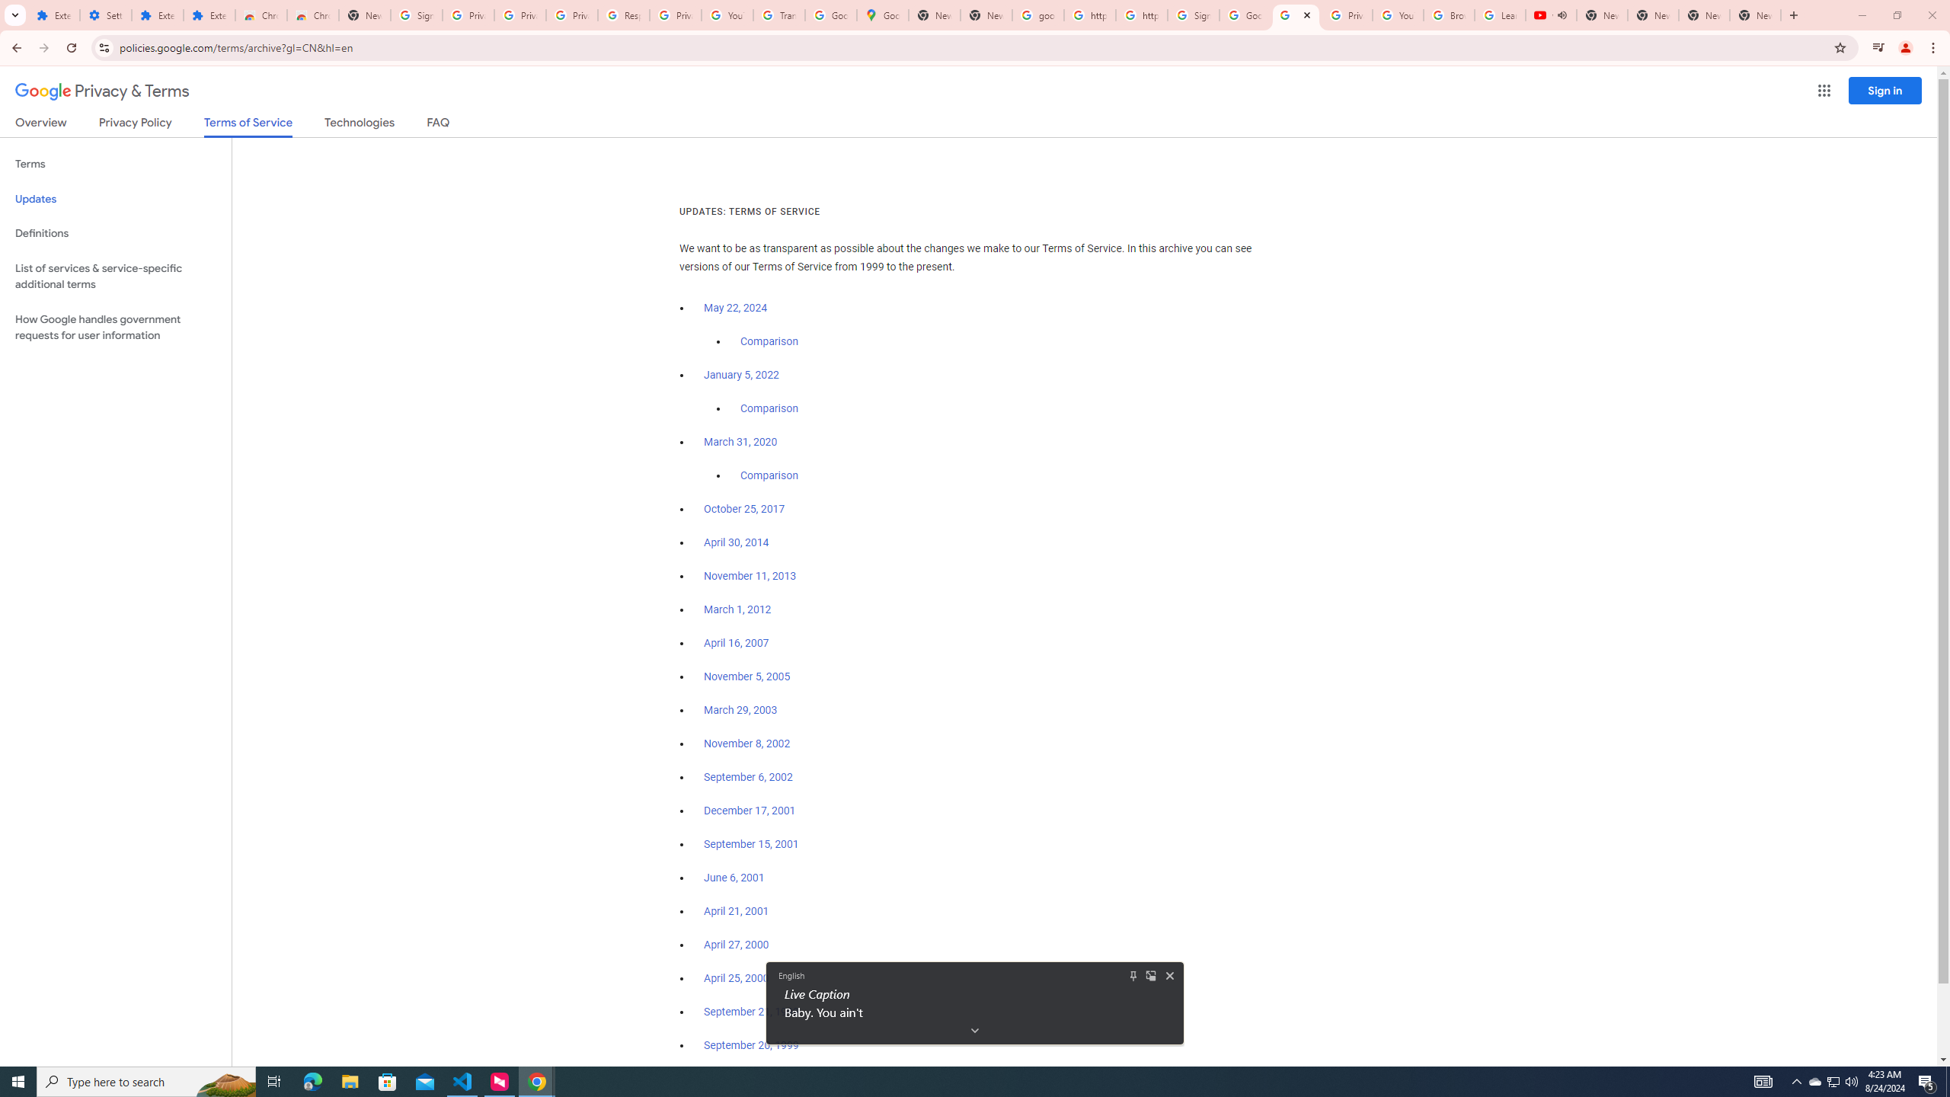 The height and width of the screenshot is (1097, 1950). I want to click on March 29, 2003, so click(740, 710).